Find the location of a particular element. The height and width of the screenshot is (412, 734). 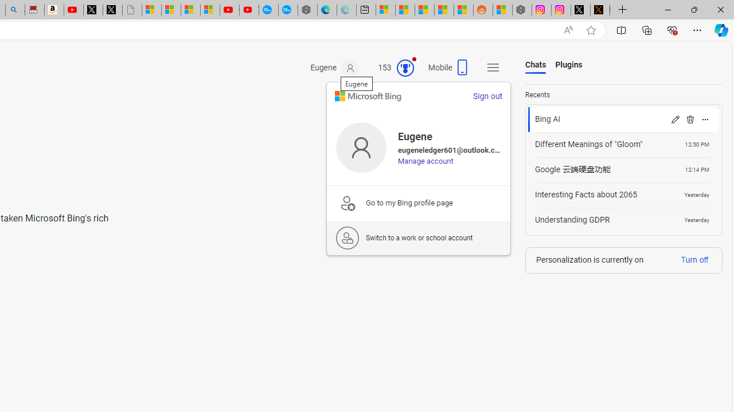

Shanghai, China Weather trends | Microsoft Weather is located at coordinates (463, 10).